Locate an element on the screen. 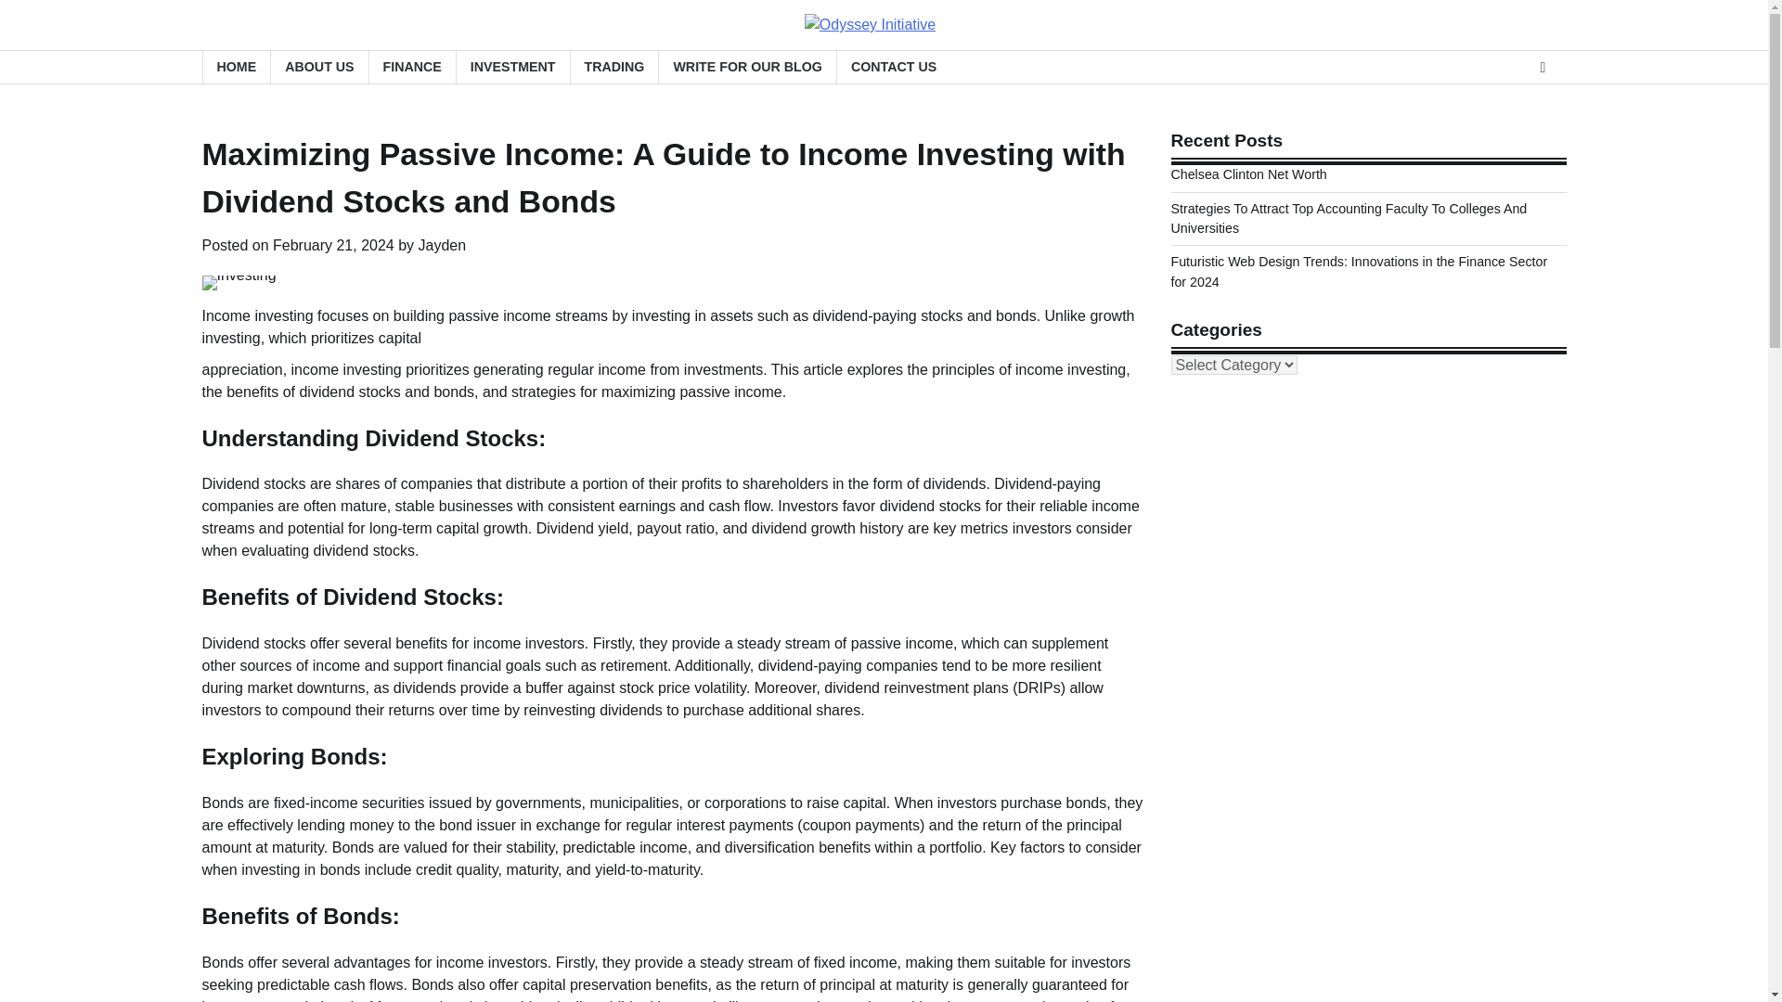 The image size is (1782, 1002). View Random Post is located at coordinates (1543, 67).